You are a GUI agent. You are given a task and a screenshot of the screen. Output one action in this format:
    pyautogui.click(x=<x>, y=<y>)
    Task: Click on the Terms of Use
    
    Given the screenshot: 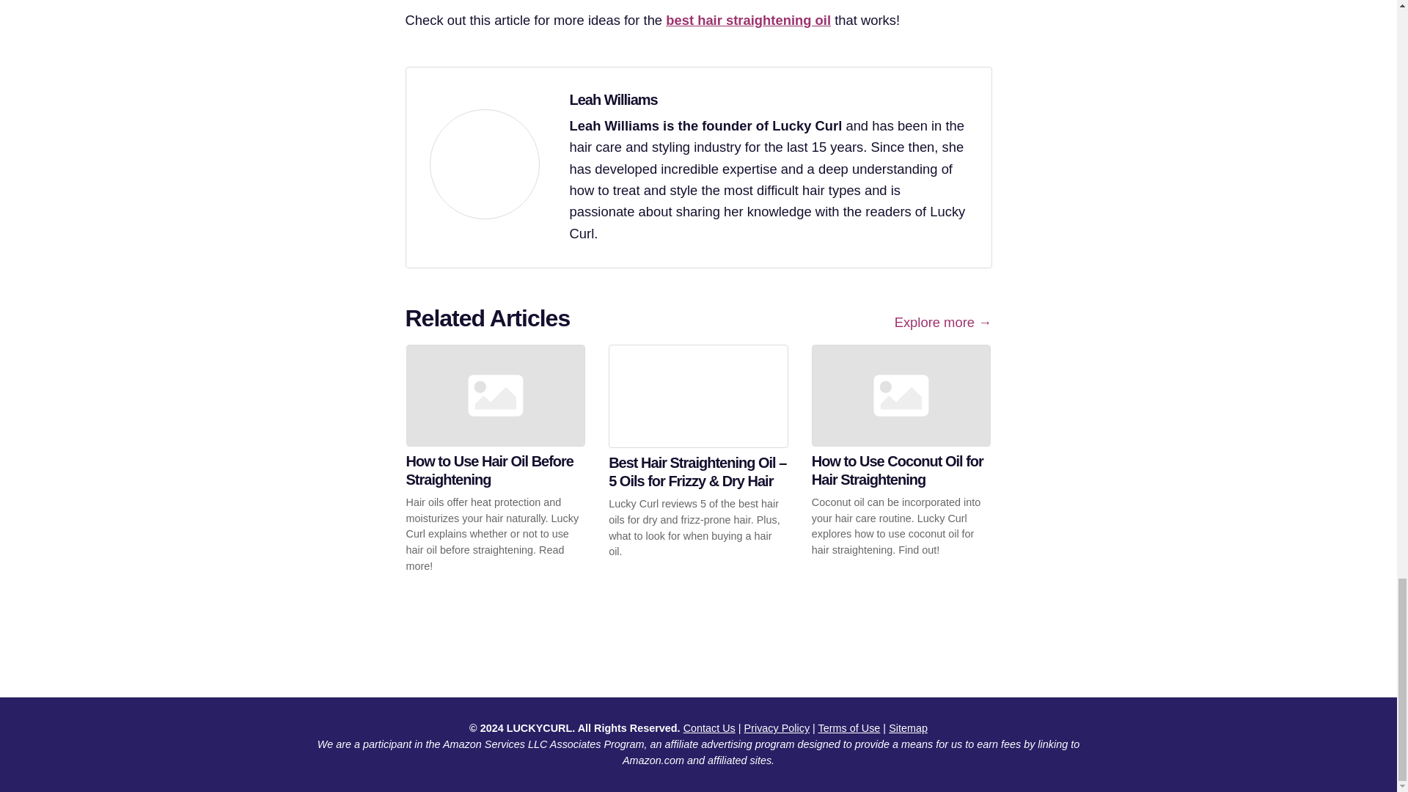 What is the action you would take?
    pyautogui.click(x=849, y=727)
    